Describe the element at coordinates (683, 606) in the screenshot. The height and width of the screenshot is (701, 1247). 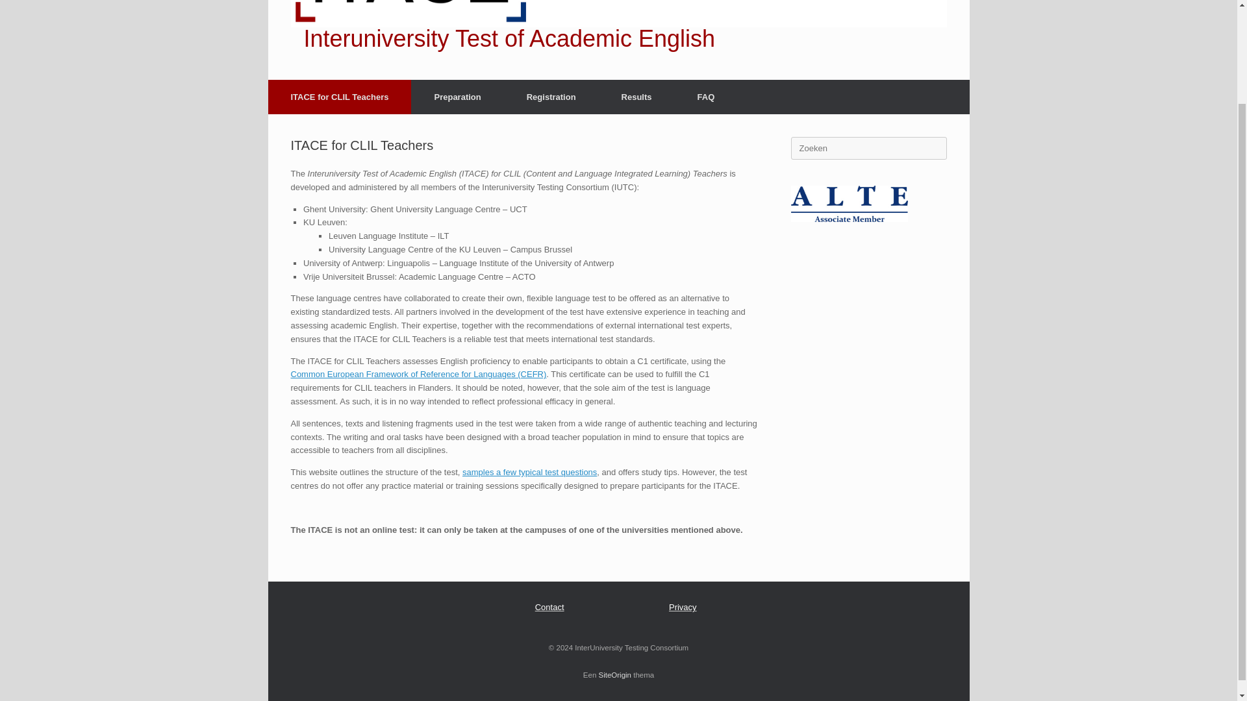
I see `Privacy` at that location.